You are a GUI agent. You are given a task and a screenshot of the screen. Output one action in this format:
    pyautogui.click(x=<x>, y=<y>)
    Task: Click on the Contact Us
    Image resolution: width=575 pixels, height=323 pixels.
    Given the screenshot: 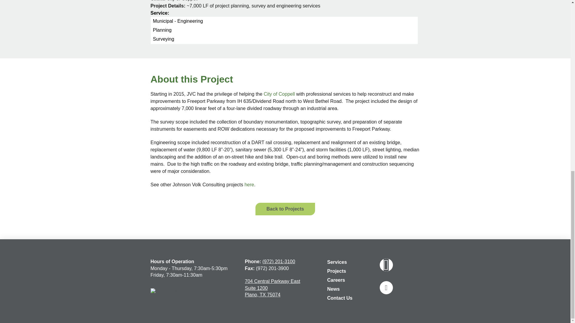 What is the action you would take?
    pyautogui.click(x=340, y=298)
    